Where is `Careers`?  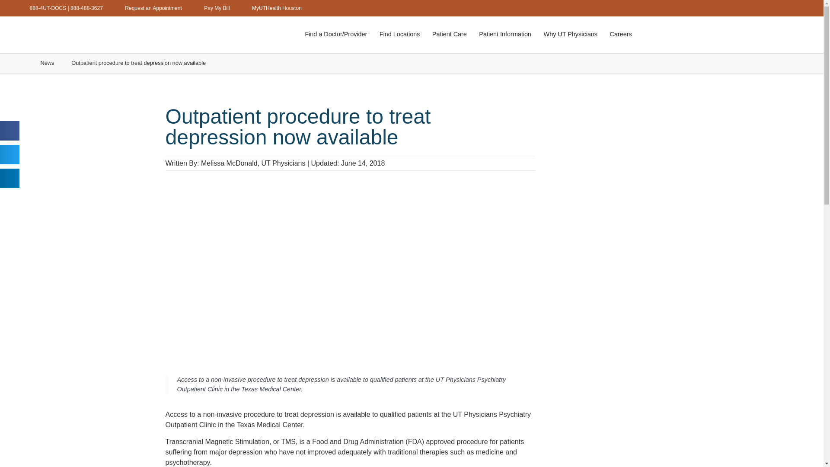
Careers is located at coordinates (621, 35).